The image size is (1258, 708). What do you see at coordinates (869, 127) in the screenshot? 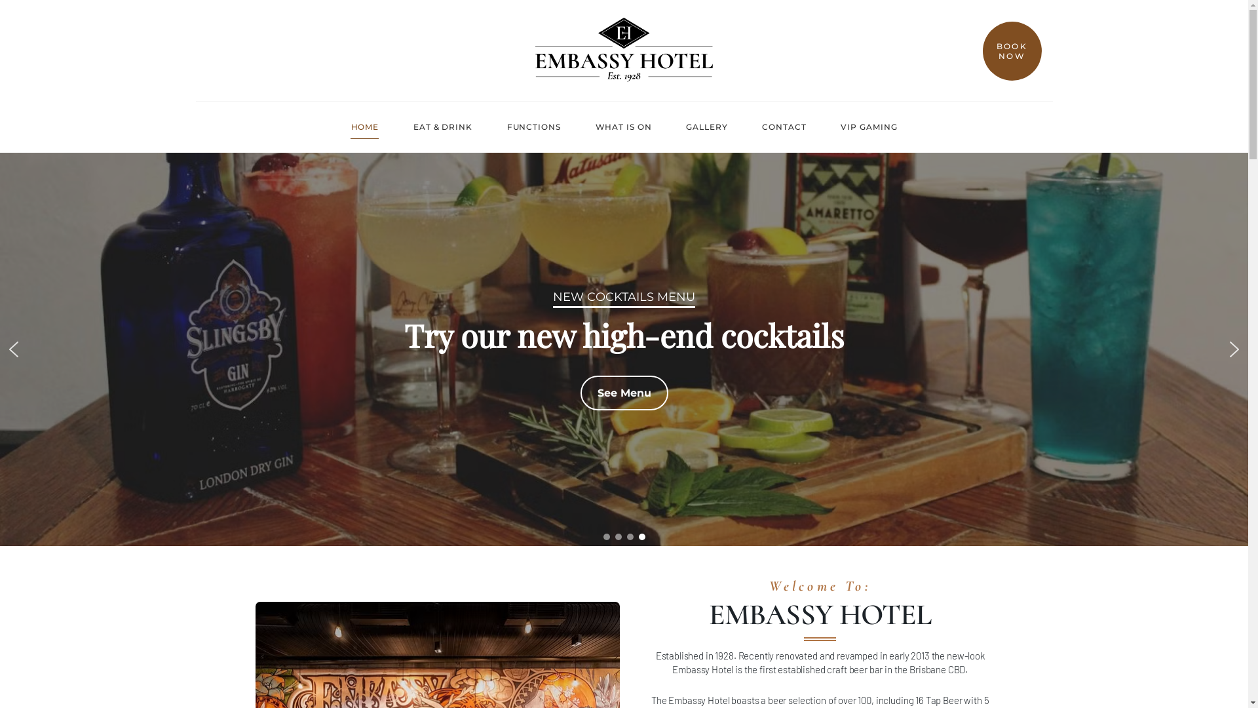
I see `VIP GAMING` at bounding box center [869, 127].